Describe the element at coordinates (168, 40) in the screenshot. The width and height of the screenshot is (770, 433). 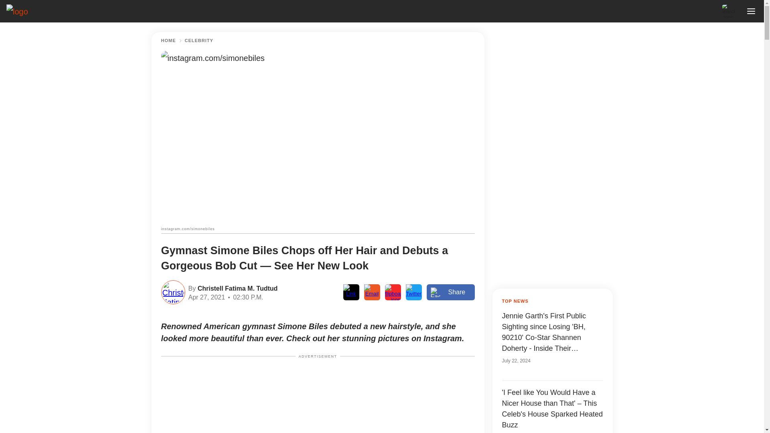
I see `HOME` at that location.